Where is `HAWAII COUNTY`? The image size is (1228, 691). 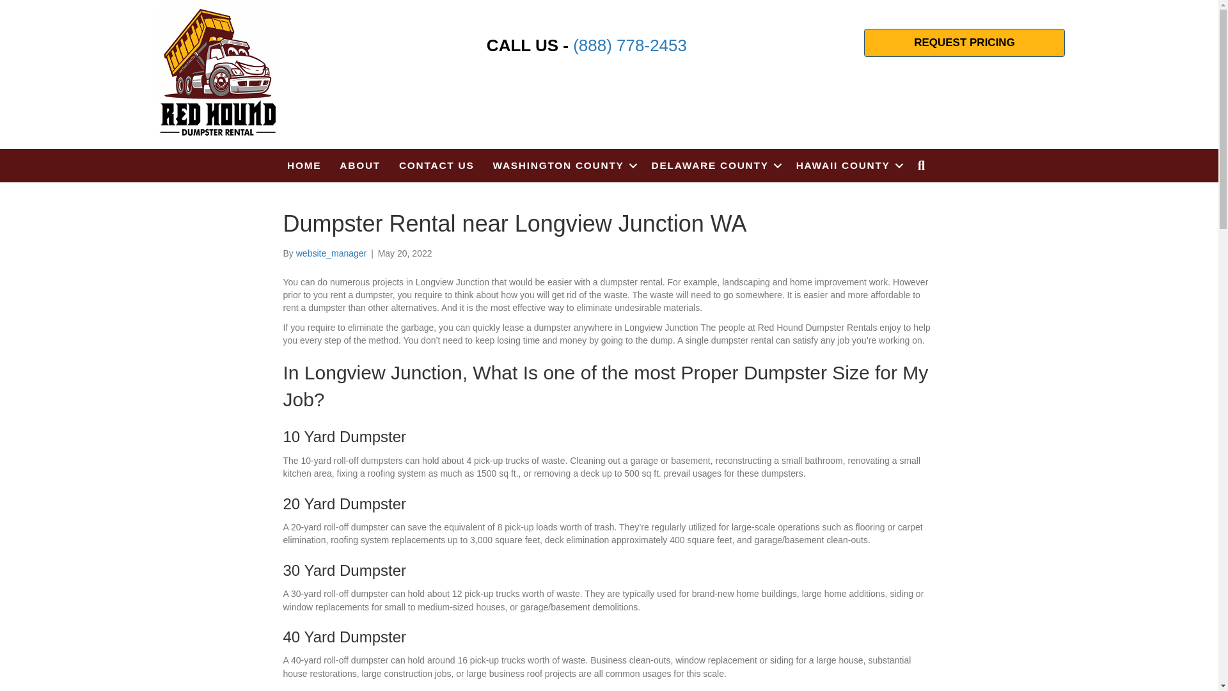
HAWAII COUNTY is located at coordinates (847, 166).